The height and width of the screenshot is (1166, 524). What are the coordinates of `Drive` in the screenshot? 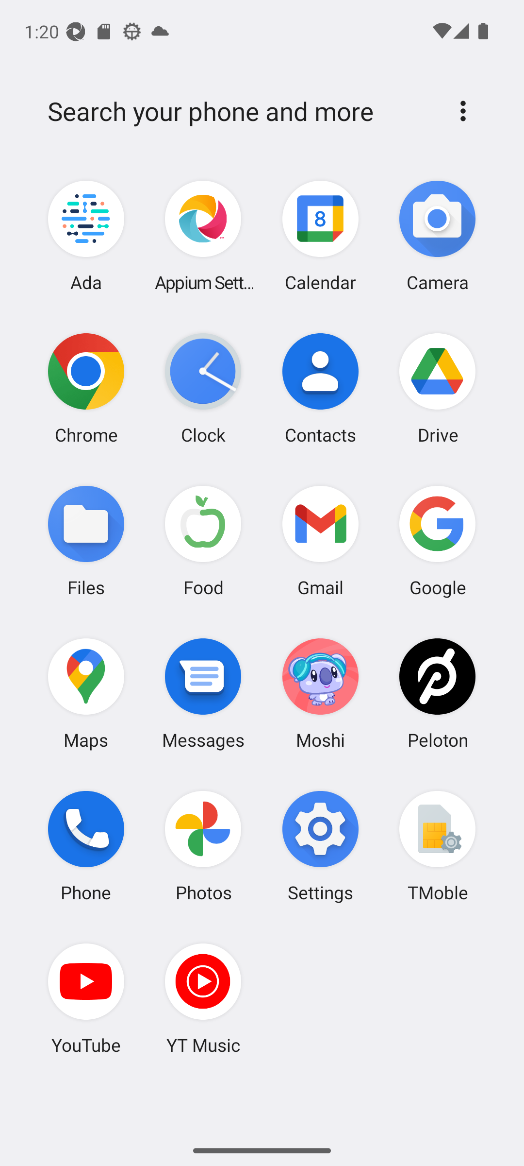 It's located at (437, 388).